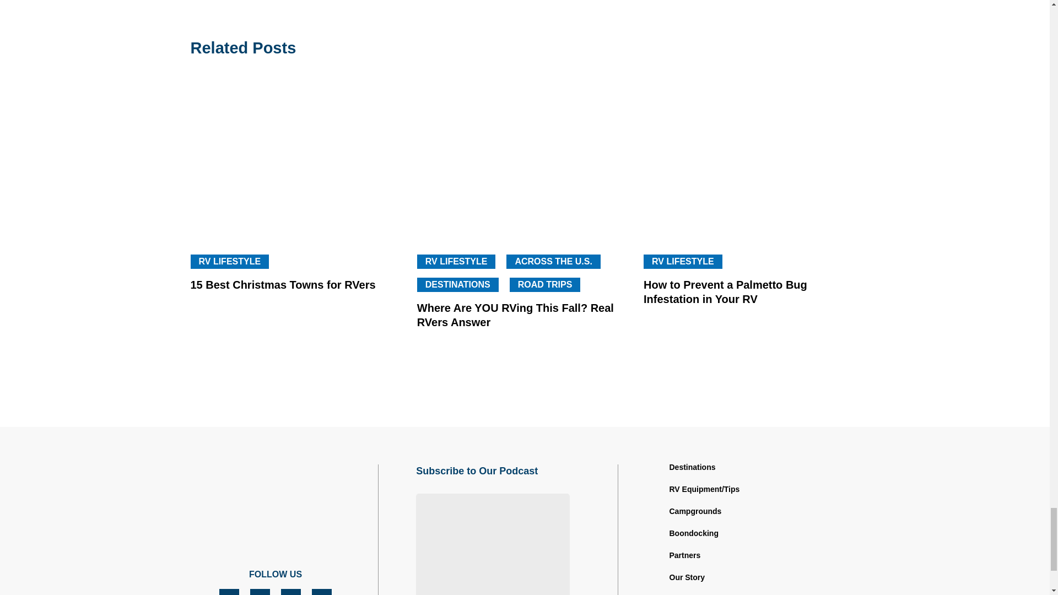 The width and height of the screenshot is (1058, 595). What do you see at coordinates (298, 161) in the screenshot?
I see `15 Best Christmas Towns for RVers 6` at bounding box center [298, 161].